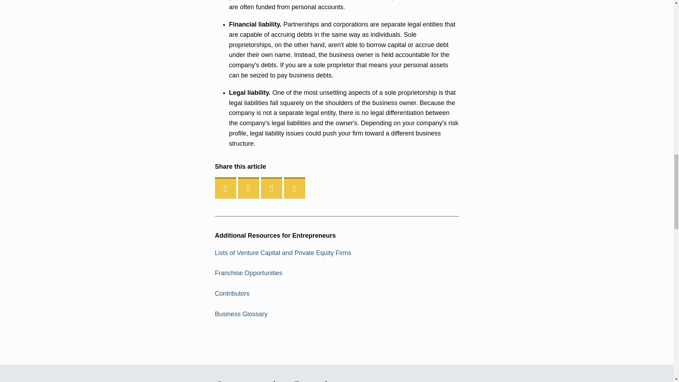 The height and width of the screenshot is (382, 679). Describe the element at coordinates (272, 188) in the screenshot. I see `Linkedin` at that location.